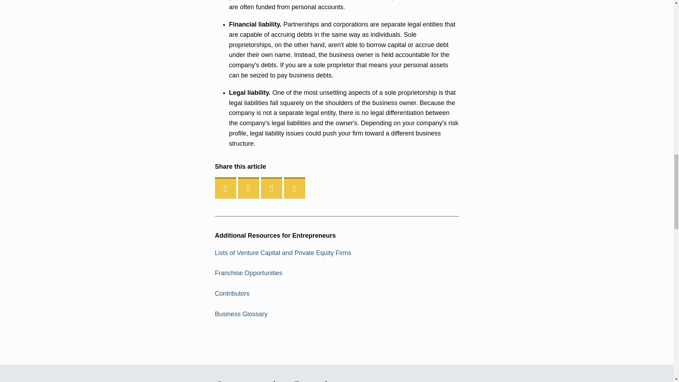 The height and width of the screenshot is (382, 679). Describe the element at coordinates (272, 188) in the screenshot. I see `Linkedin` at that location.